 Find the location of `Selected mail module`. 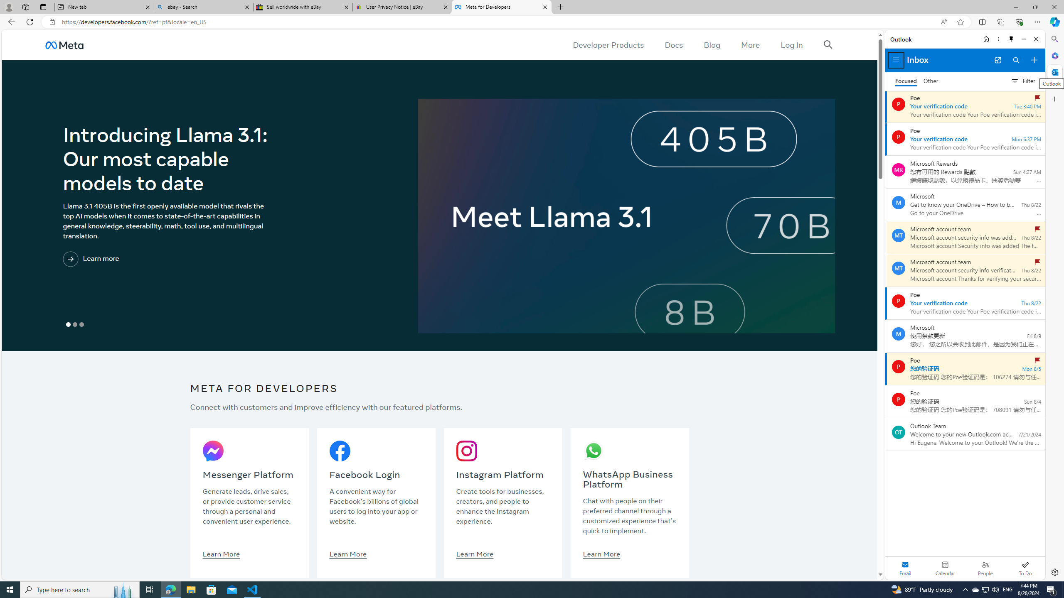

Selected mail module is located at coordinates (905, 568).